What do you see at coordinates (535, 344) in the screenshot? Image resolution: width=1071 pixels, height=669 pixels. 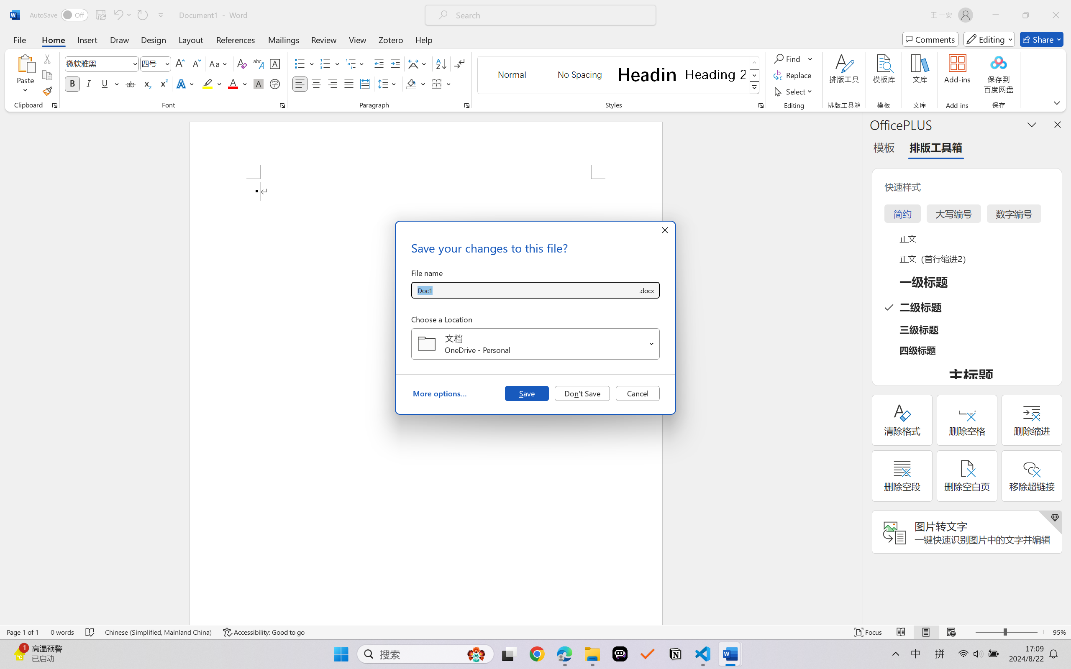 I see `Choose a Location` at bounding box center [535, 344].